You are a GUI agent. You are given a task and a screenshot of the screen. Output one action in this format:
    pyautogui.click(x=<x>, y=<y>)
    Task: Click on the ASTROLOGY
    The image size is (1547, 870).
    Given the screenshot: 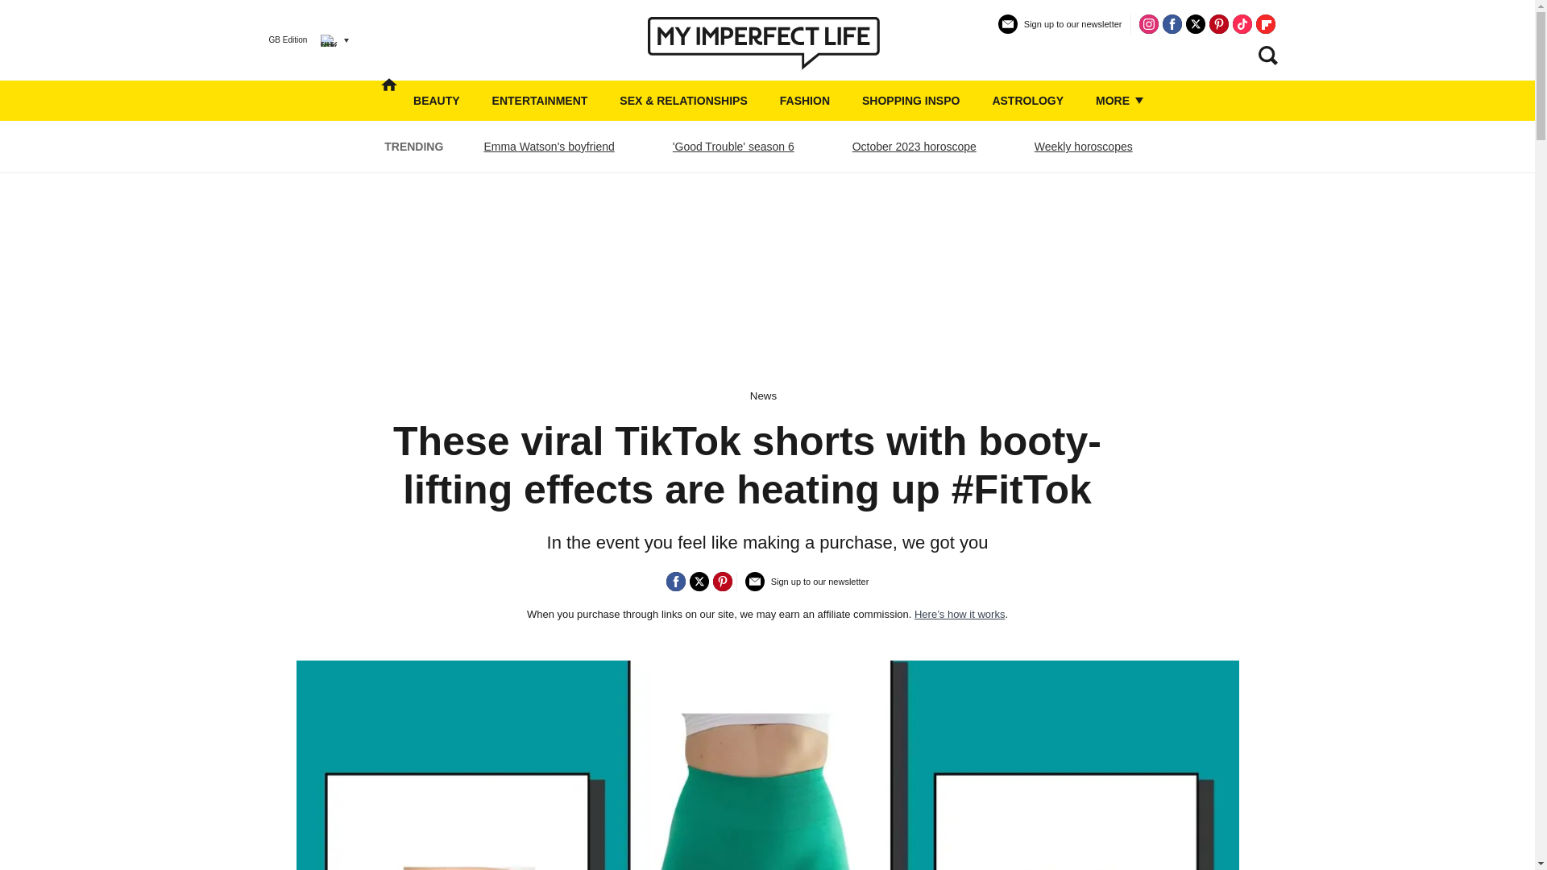 What is the action you would take?
    pyautogui.click(x=1027, y=101)
    